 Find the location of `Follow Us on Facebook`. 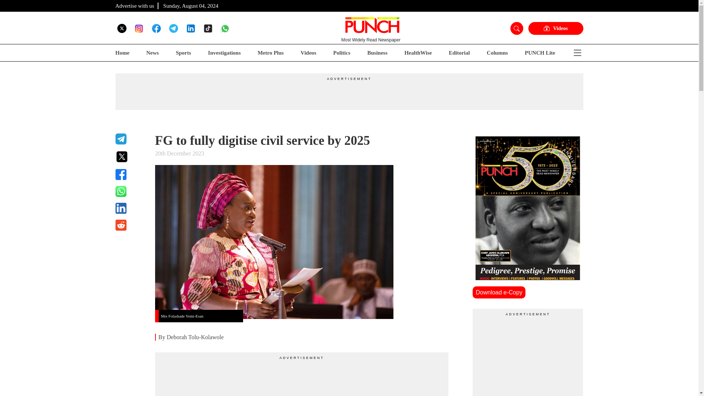

Follow Us on Facebook is located at coordinates (156, 28).